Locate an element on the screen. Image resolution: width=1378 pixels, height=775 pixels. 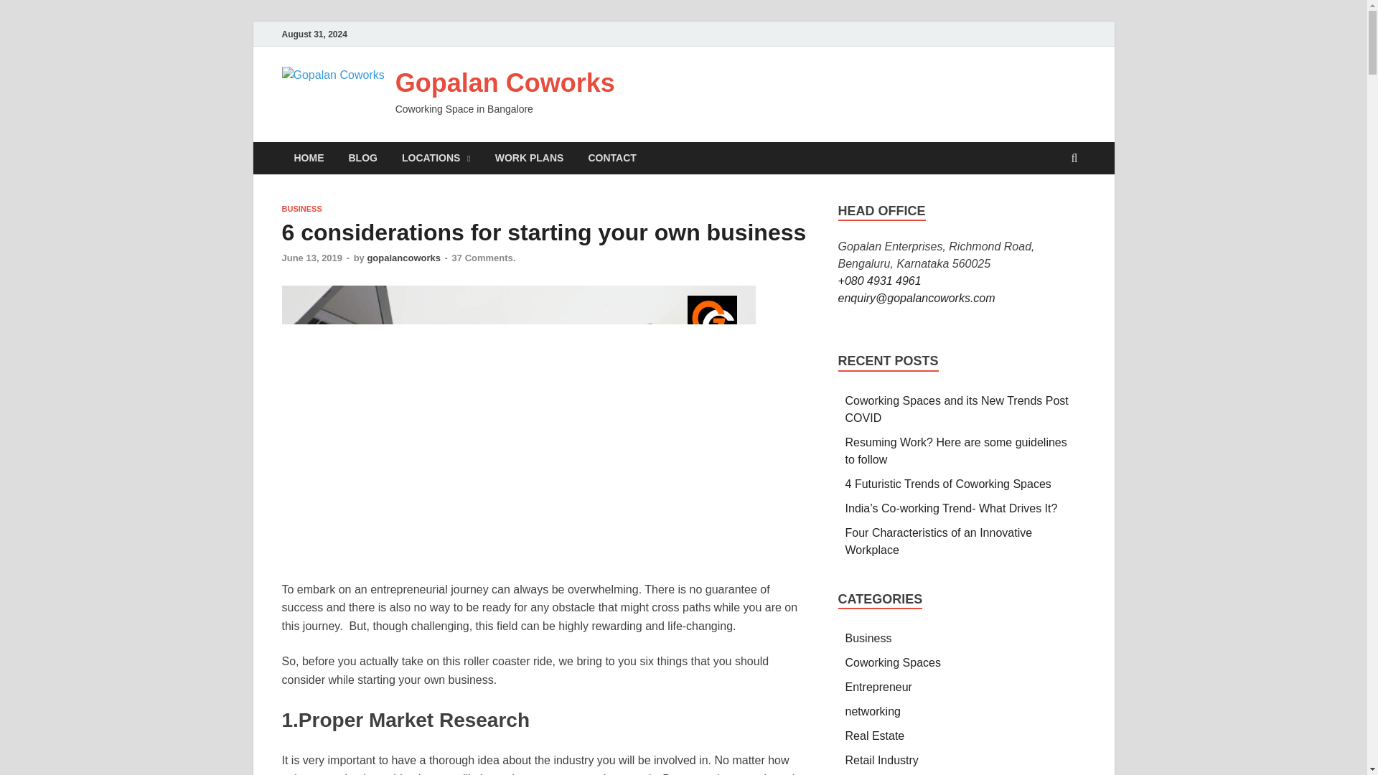
BLOG is located at coordinates (362, 158).